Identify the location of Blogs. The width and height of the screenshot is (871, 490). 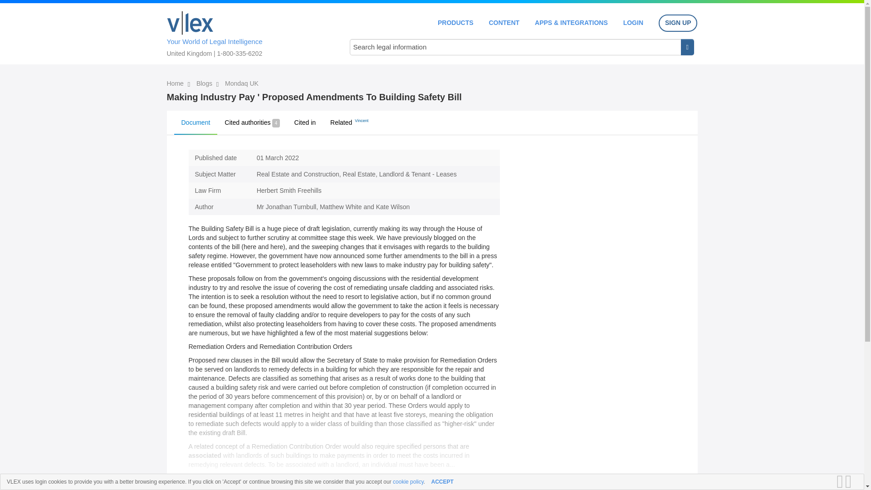
(205, 83).